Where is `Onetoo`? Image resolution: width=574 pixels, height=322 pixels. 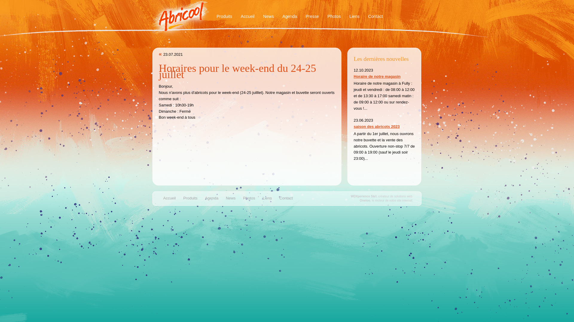 Onetoo is located at coordinates (365, 200).